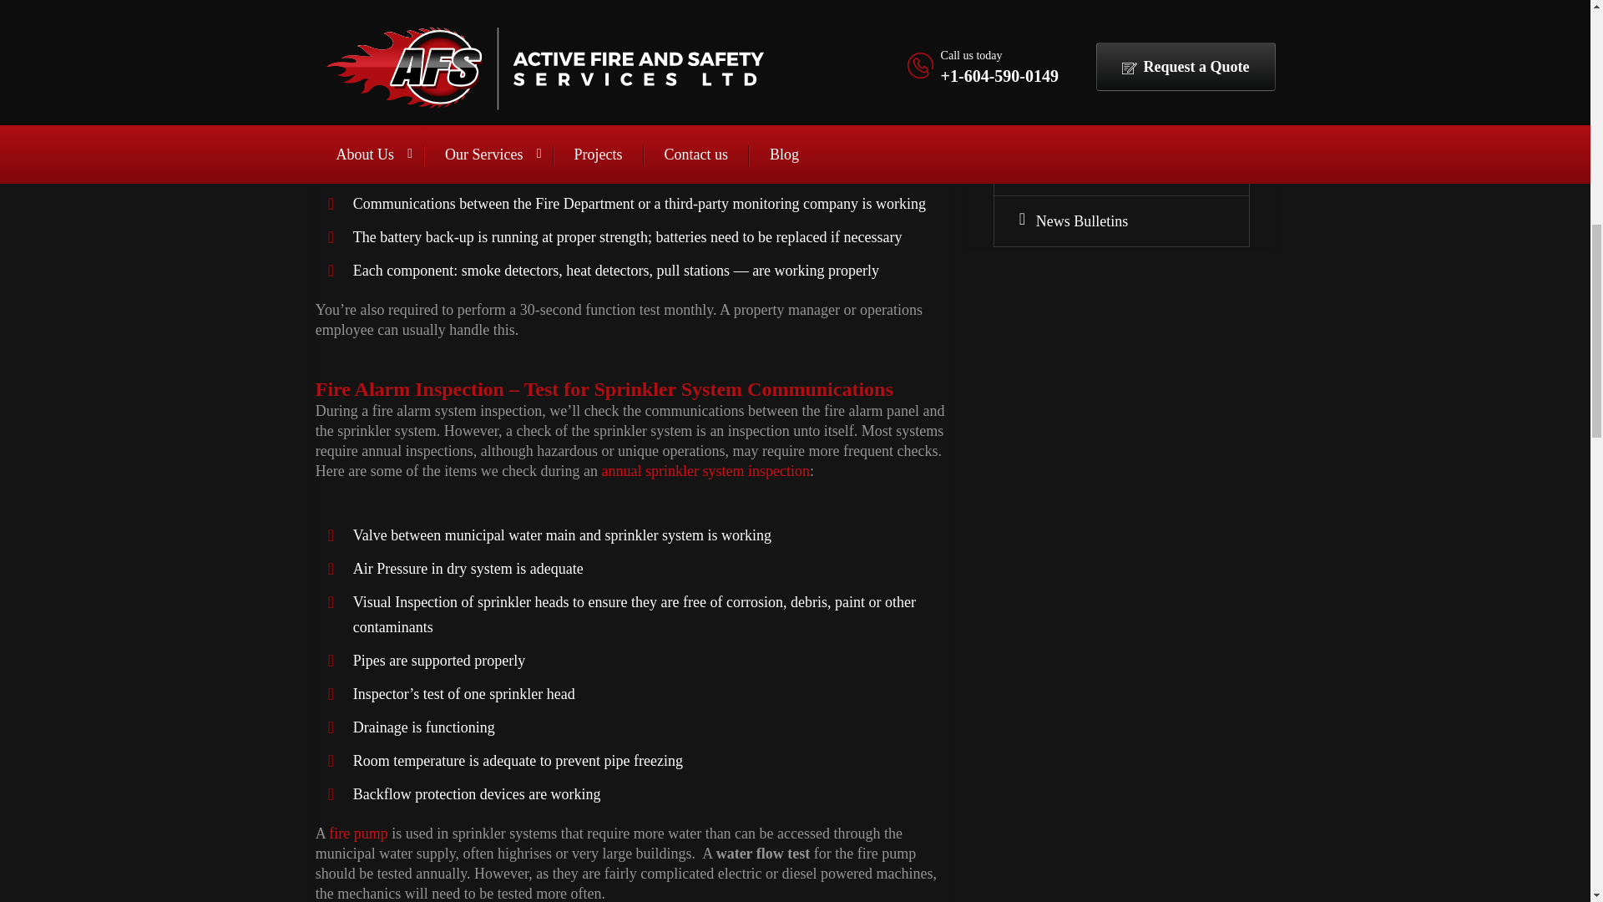 The image size is (1603, 902). I want to click on Fire Suppression System, so click(1134, 170).